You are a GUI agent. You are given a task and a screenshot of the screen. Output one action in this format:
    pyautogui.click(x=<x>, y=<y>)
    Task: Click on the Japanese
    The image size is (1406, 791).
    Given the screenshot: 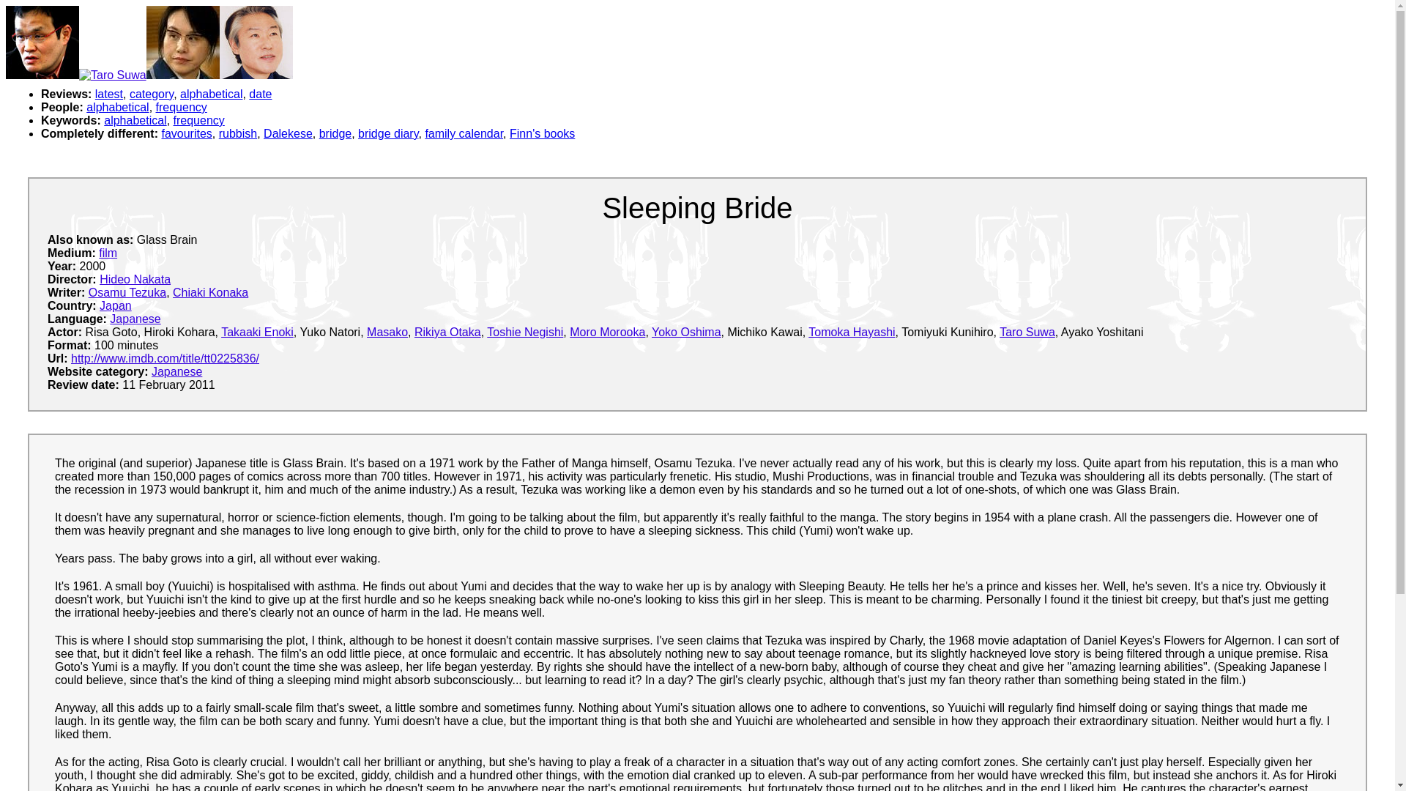 What is the action you would take?
    pyautogui.click(x=177, y=371)
    